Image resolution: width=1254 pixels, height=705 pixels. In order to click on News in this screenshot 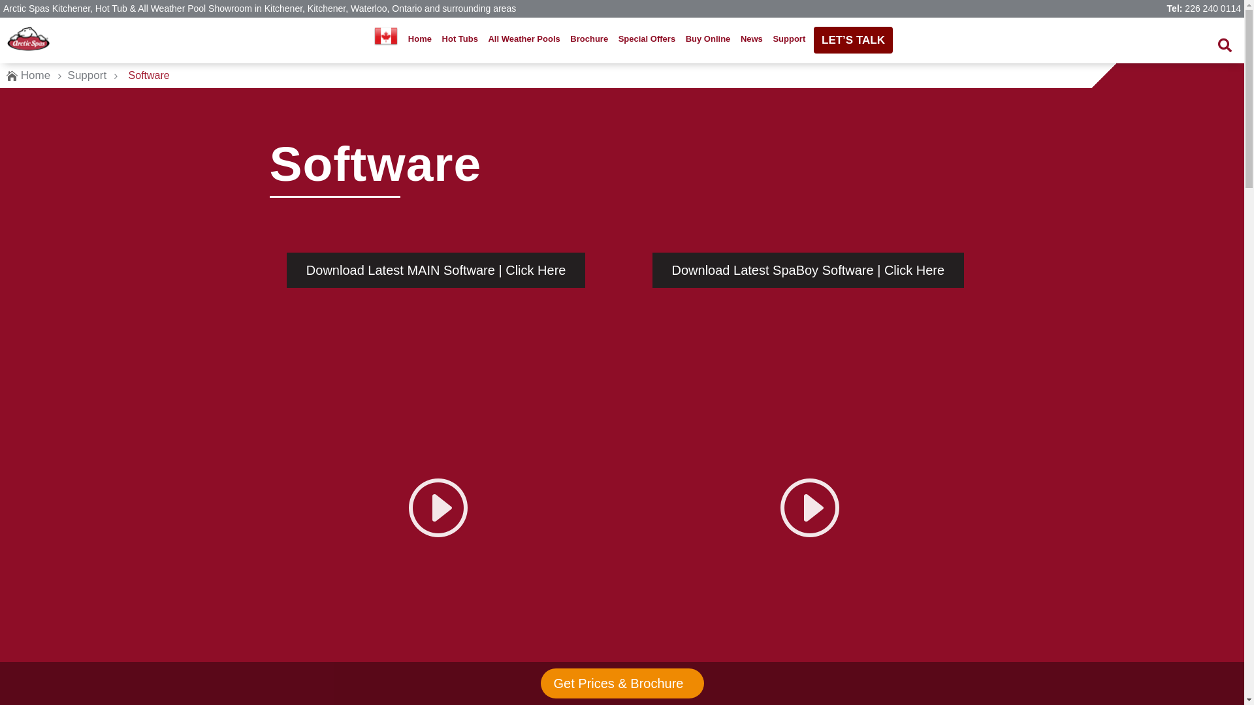, I will do `click(752, 39)`.